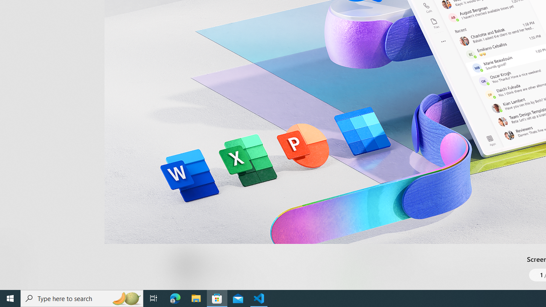  I want to click on Show less, so click(363, 221).